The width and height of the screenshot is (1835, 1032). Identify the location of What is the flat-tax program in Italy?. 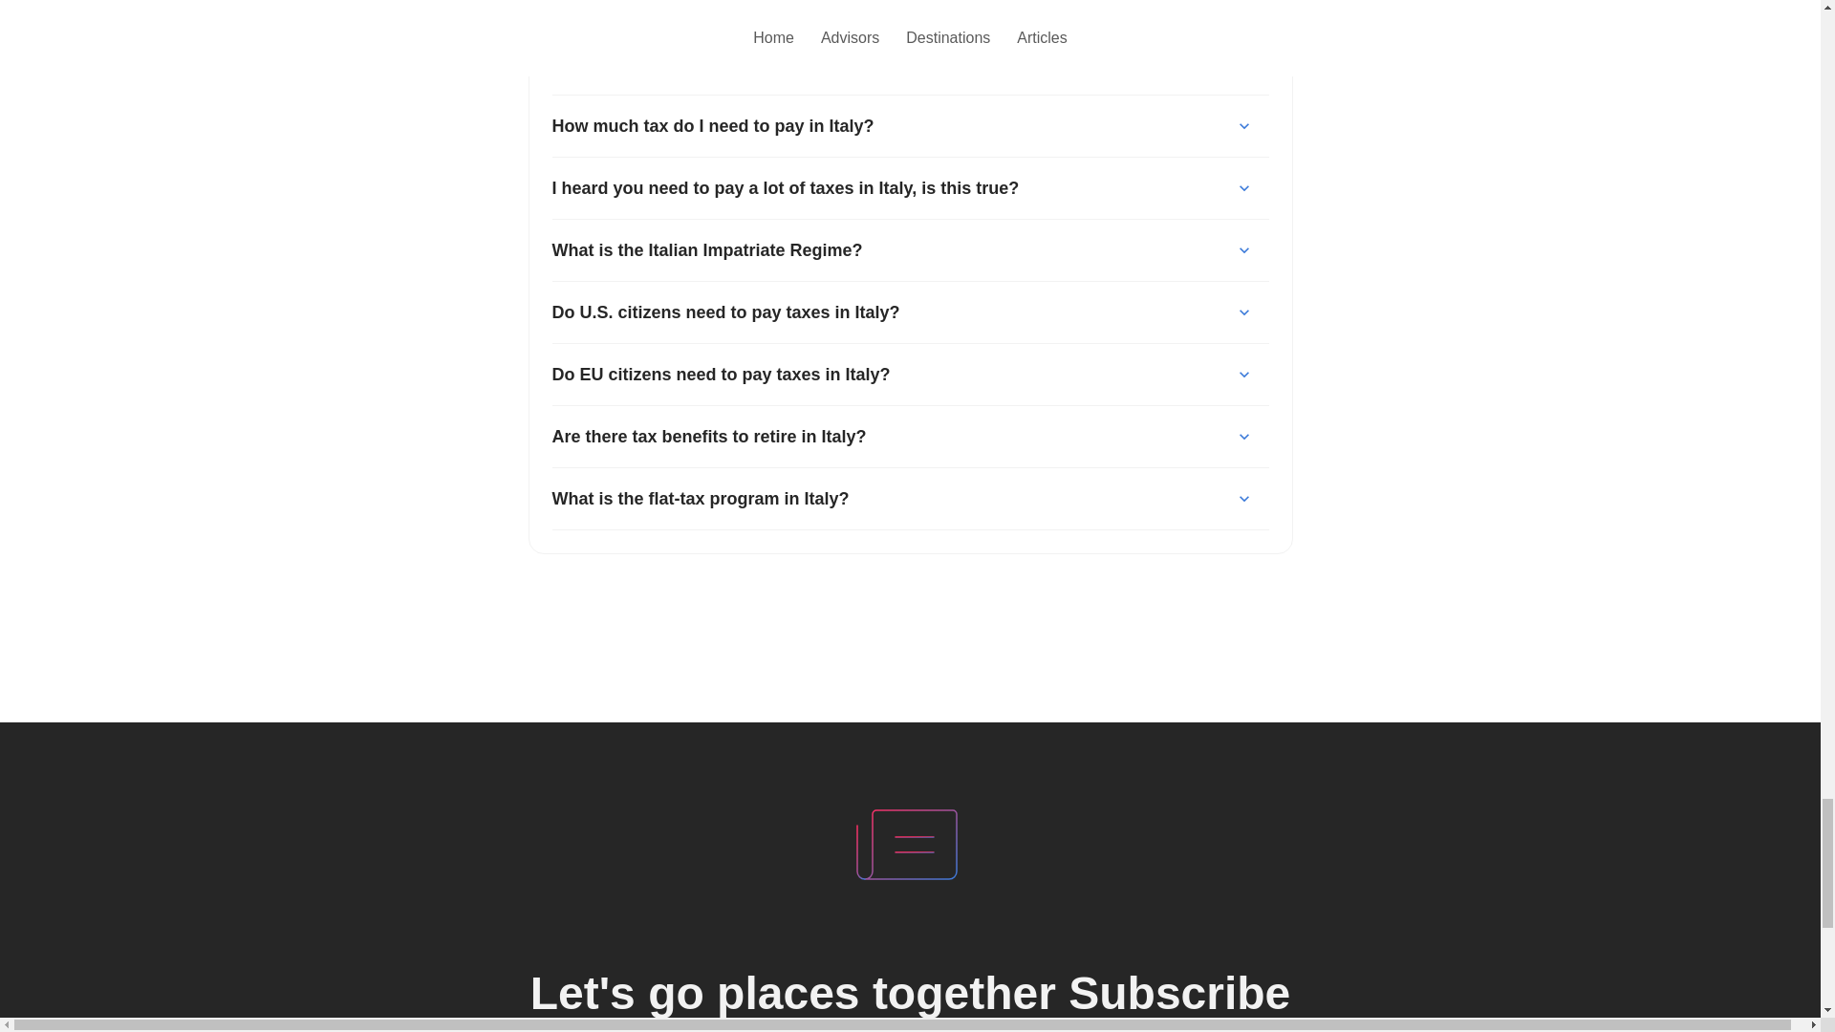
(910, 499).